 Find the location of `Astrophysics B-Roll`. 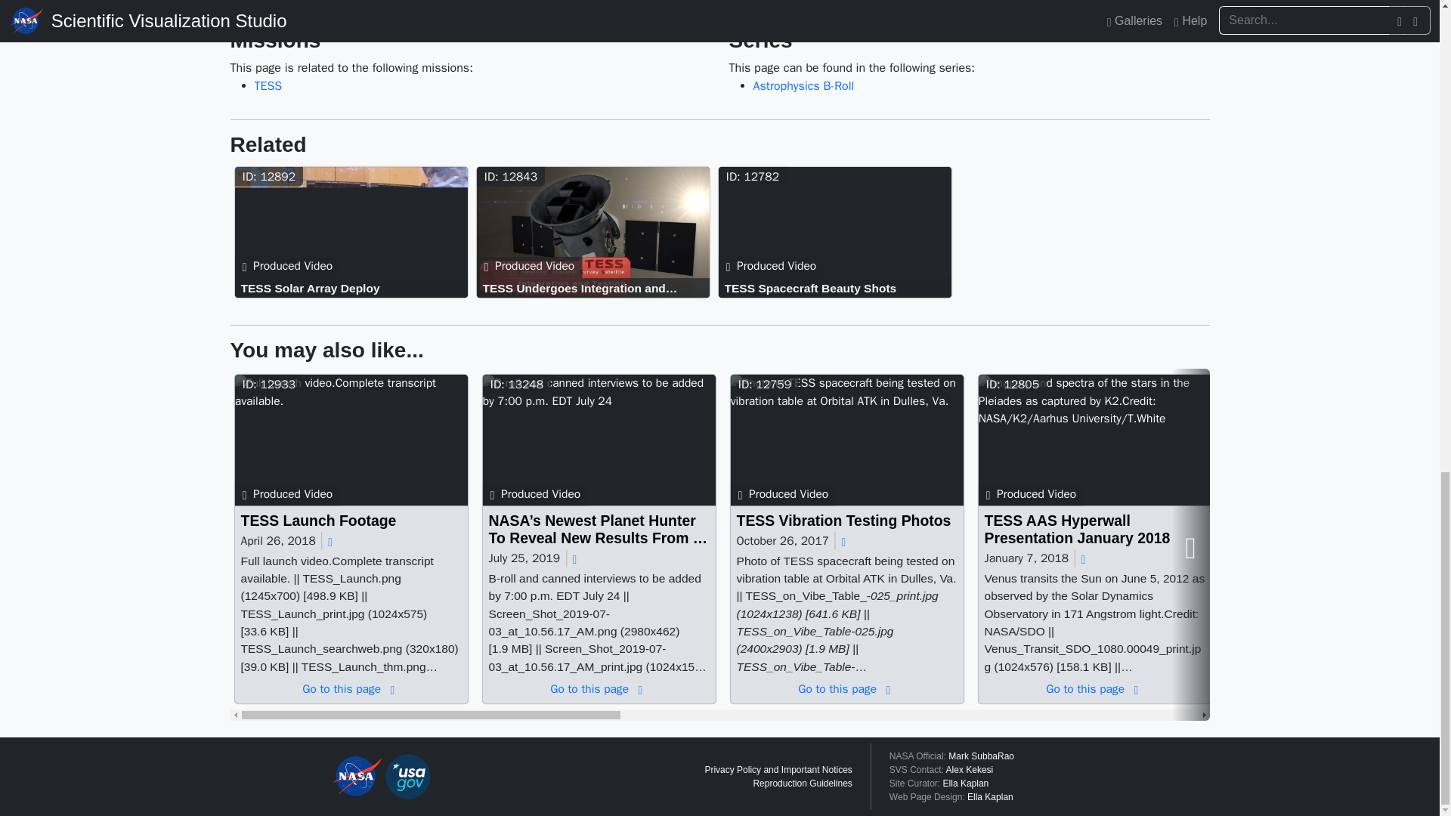

Astrophysics B-Roll is located at coordinates (803, 86).